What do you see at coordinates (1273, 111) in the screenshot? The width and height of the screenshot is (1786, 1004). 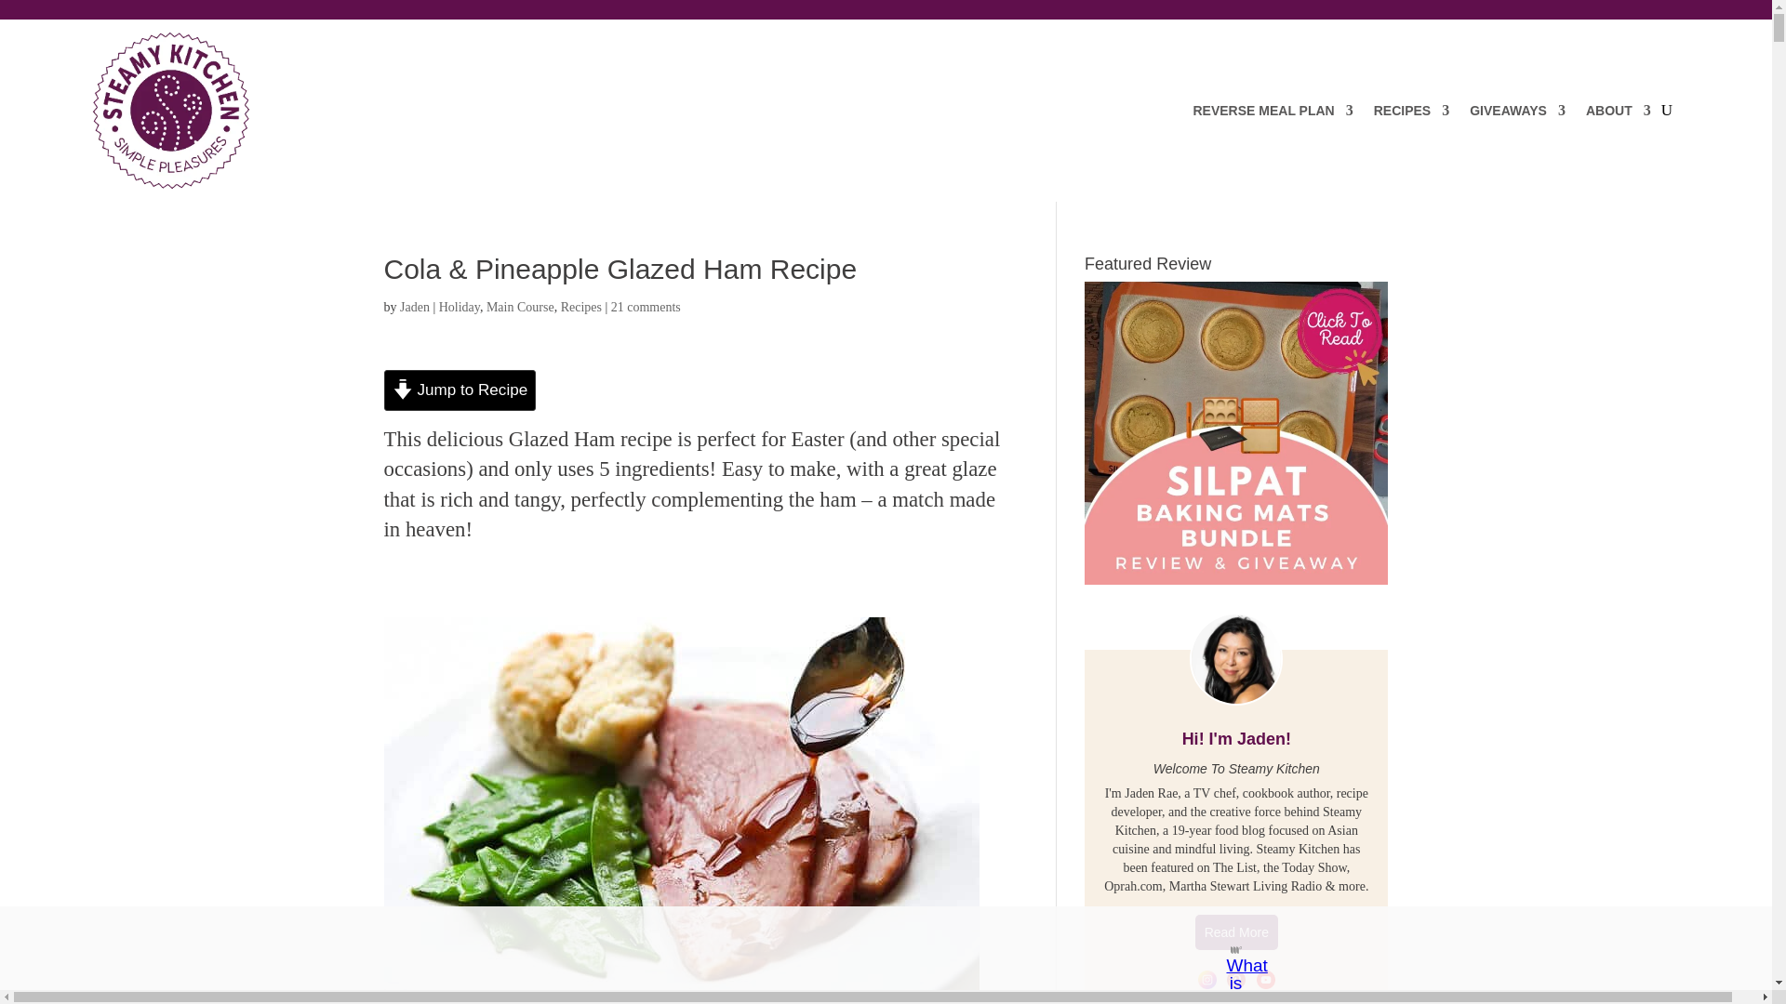 I see `REVERSE MEAL PLAN` at bounding box center [1273, 111].